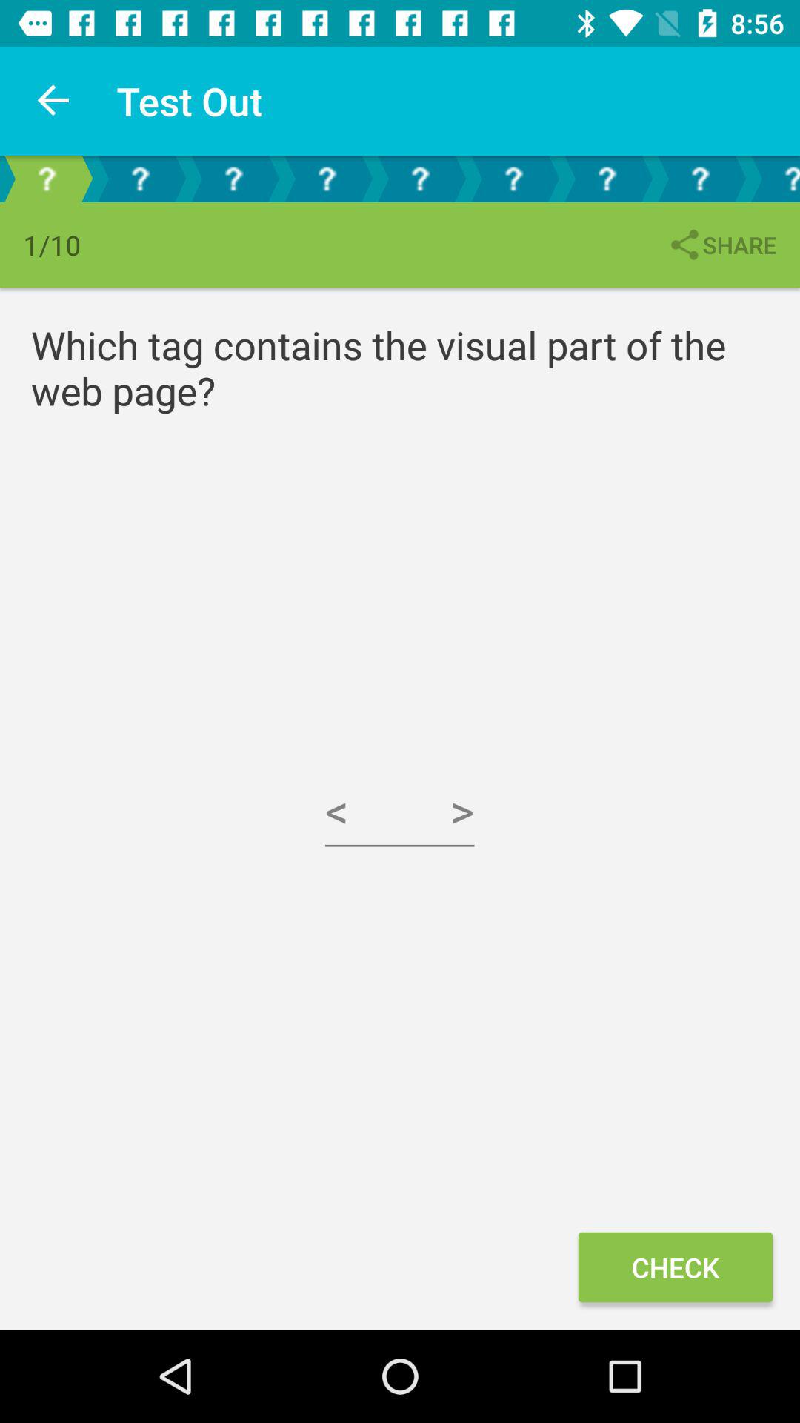  What do you see at coordinates (233, 178) in the screenshot?
I see `go to the third question icon from the left` at bounding box center [233, 178].